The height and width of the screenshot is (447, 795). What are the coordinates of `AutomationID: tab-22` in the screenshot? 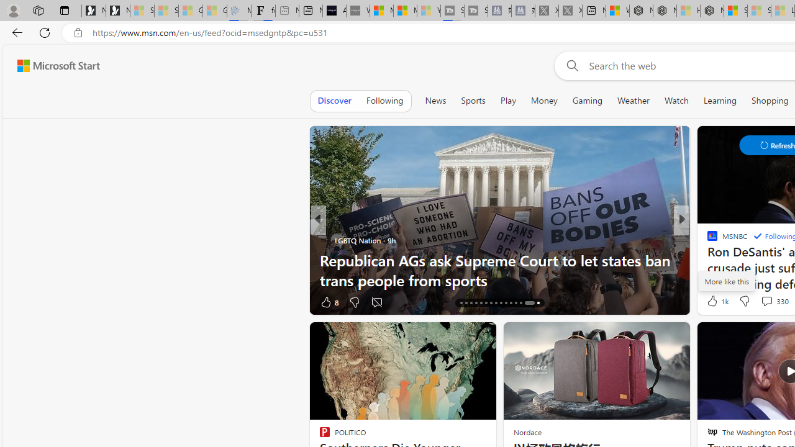 It's located at (491, 303).